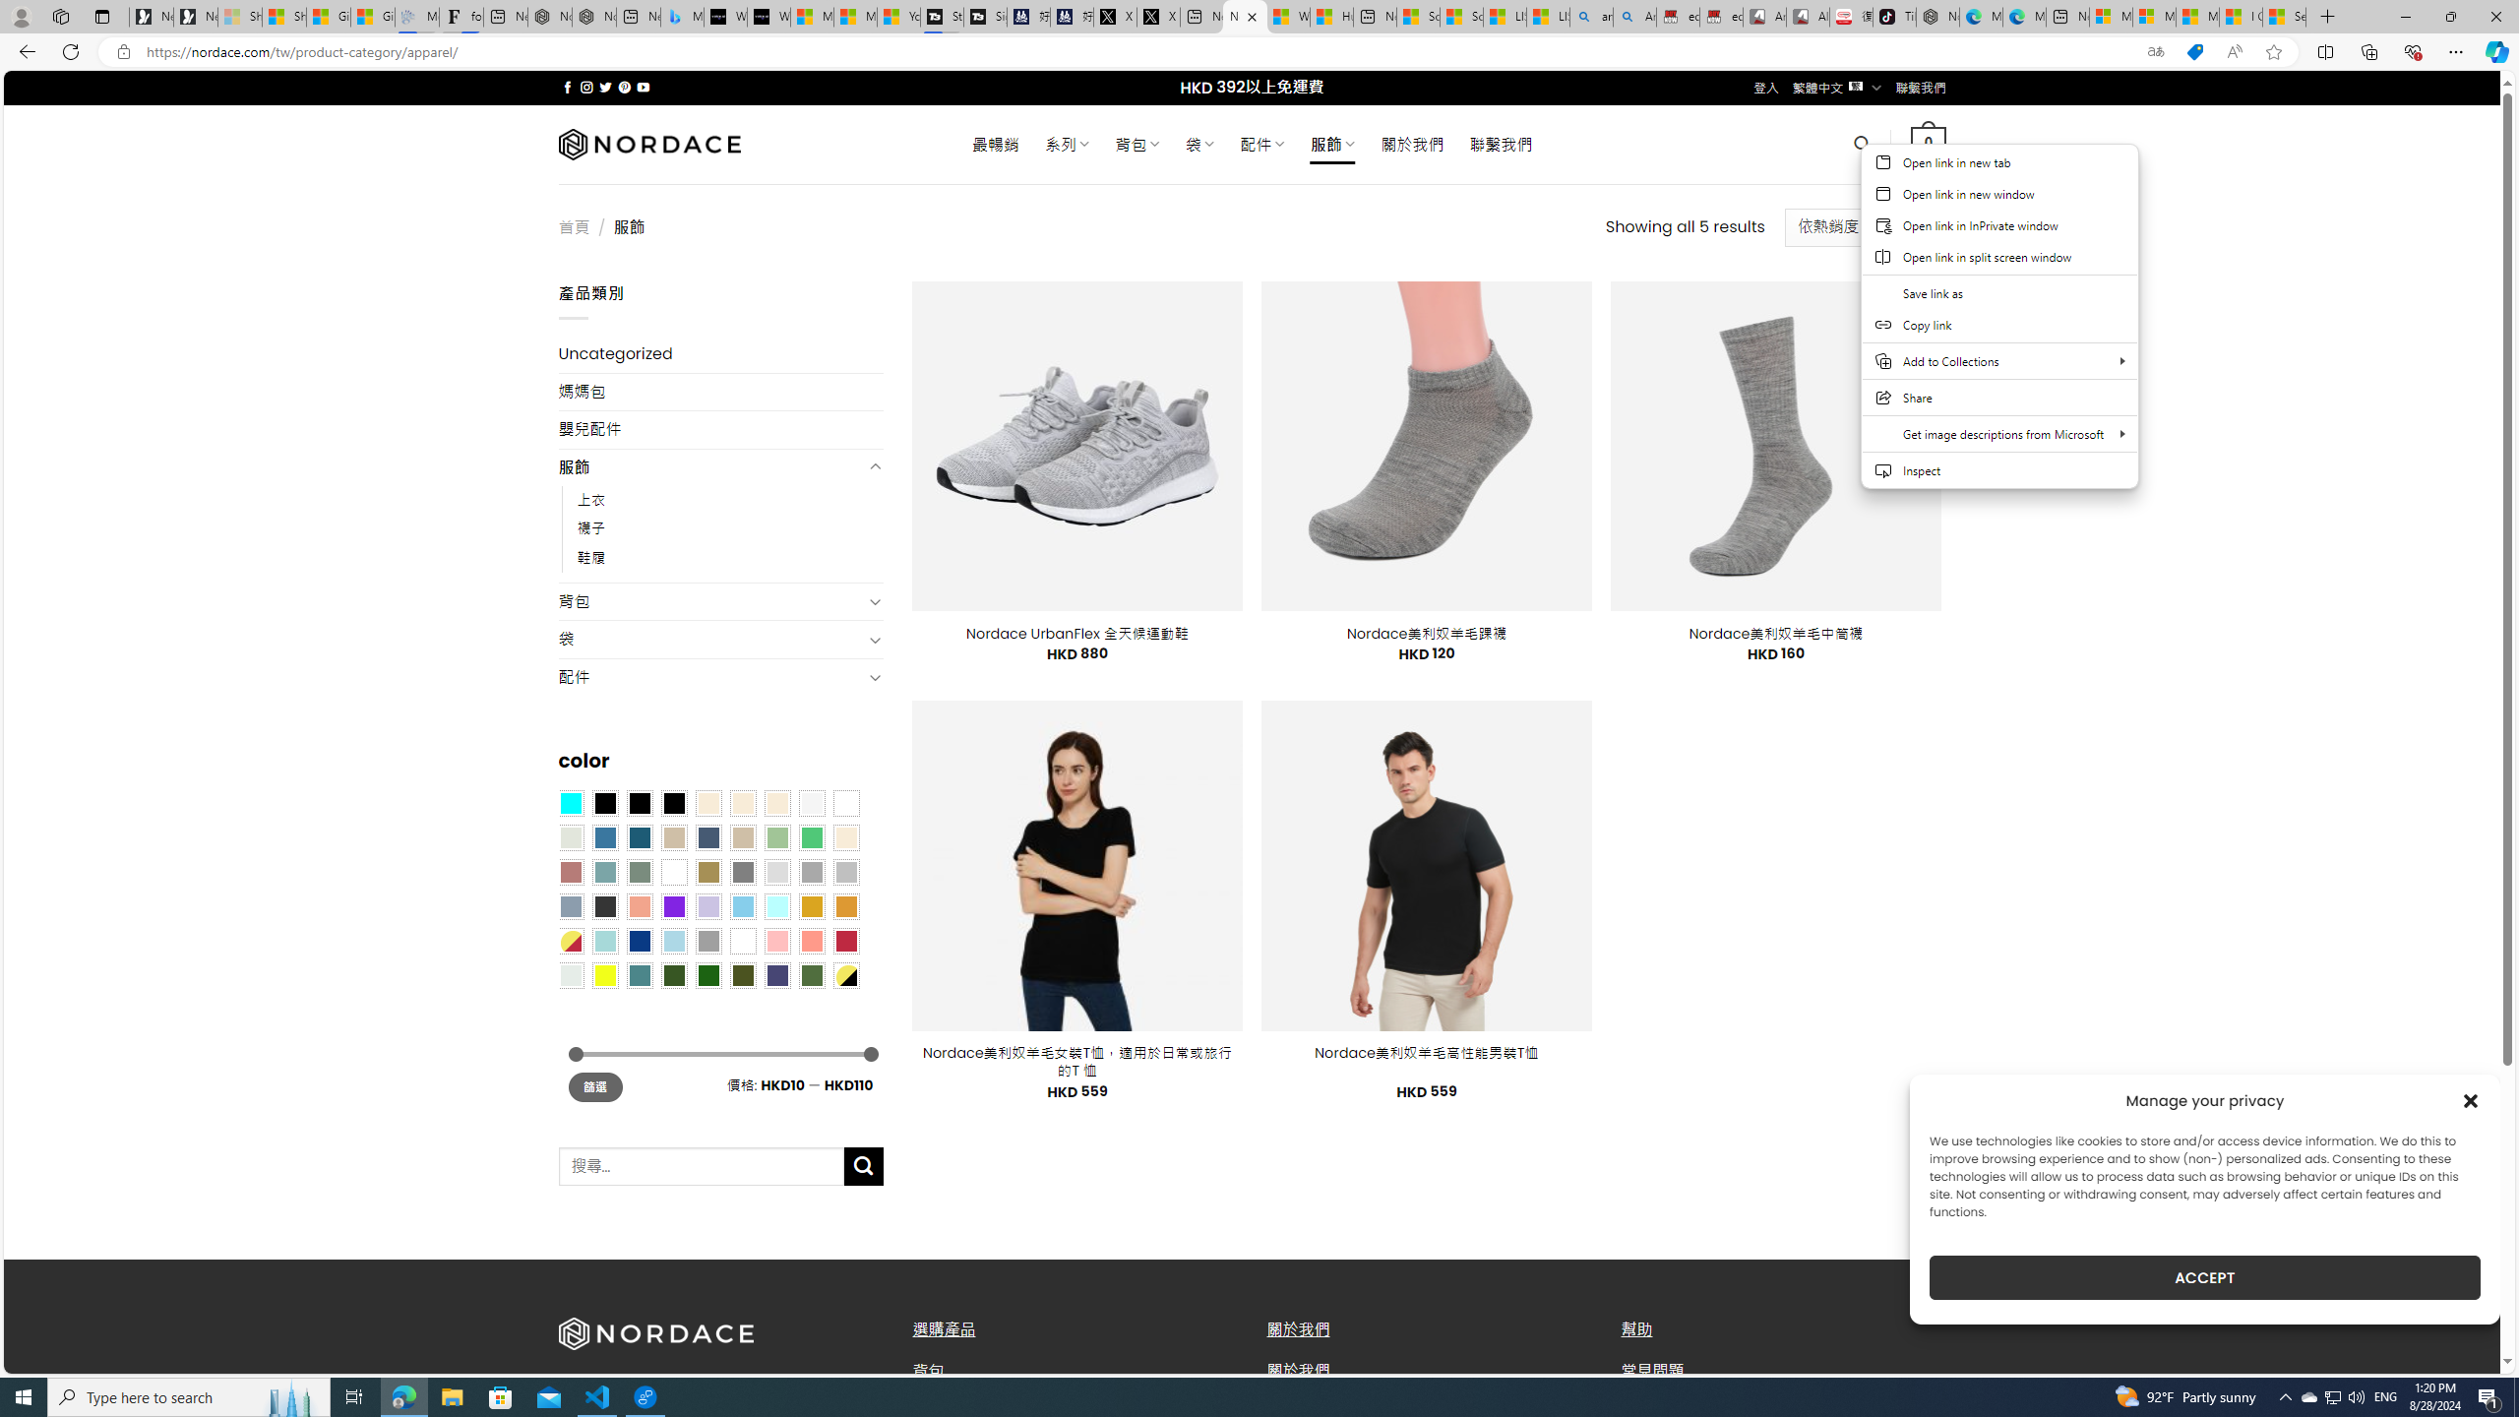 The height and width of the screenshot is (1417, 2519). What do you see at coordinates (1999, 470) in the screenshot?
I see `Inspect` at bounding box center [1999, 470].